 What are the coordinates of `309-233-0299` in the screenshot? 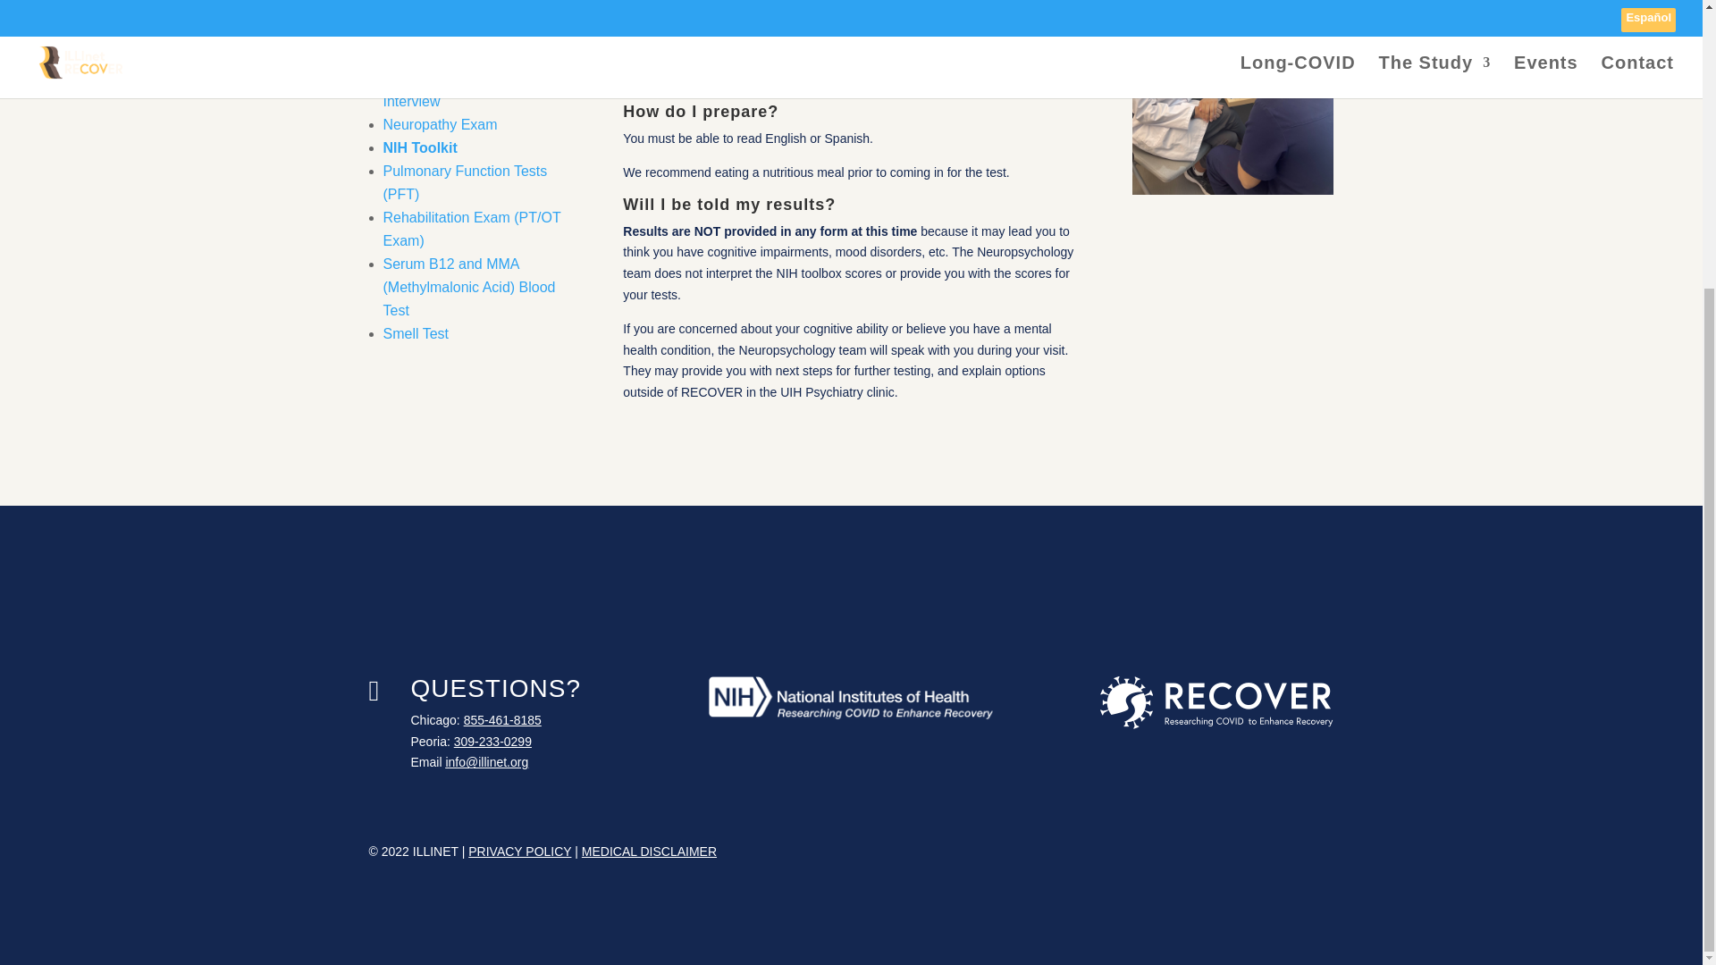 It's located at (493, 742).